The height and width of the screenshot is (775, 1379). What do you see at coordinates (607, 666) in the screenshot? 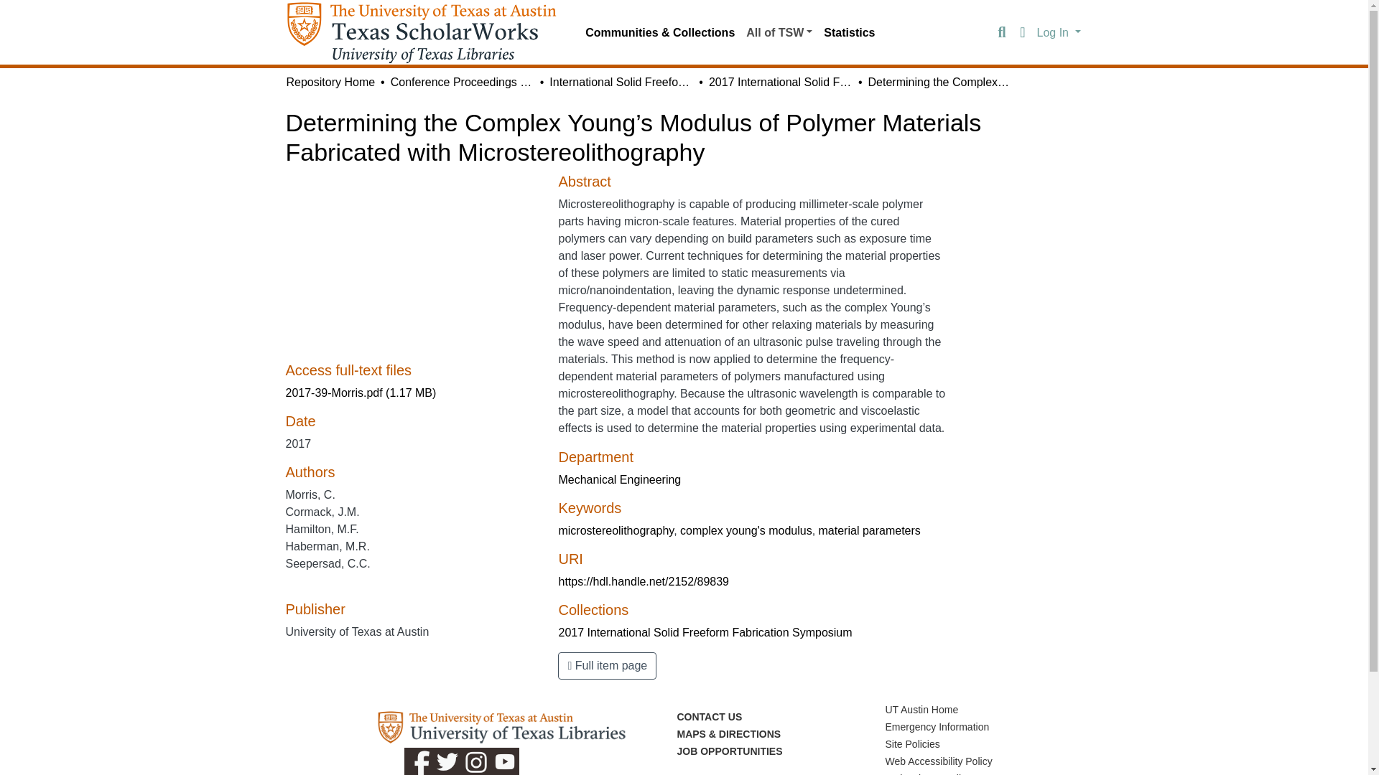
I see `Full item page` at bounding box center [607, 666].